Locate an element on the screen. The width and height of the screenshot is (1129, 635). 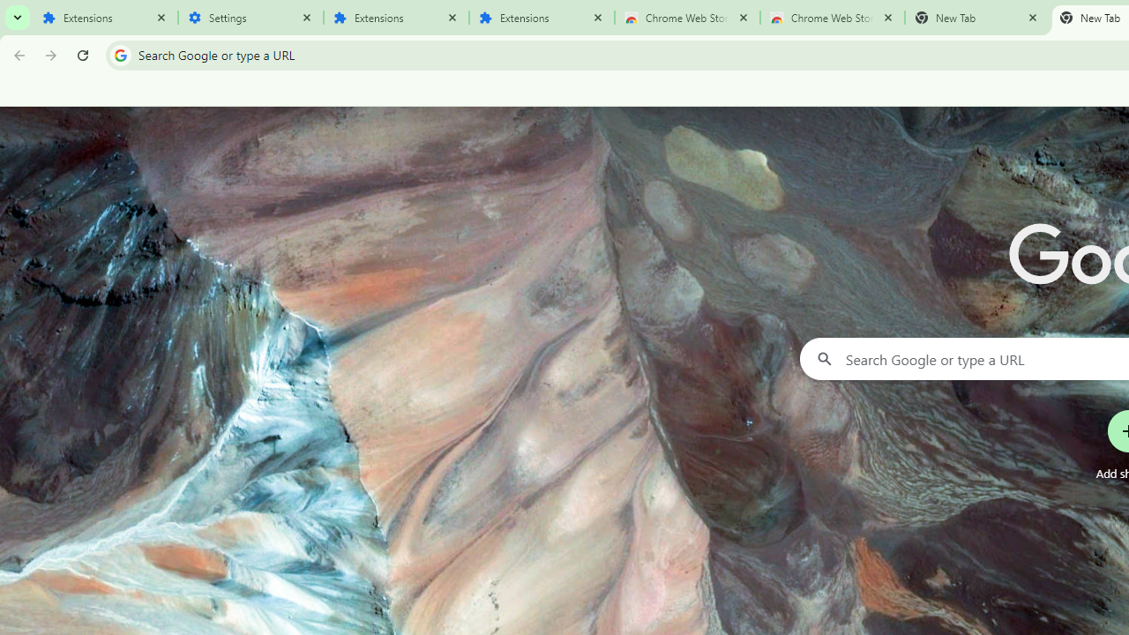
Chrome Web Store - Themes is located at coordinates (833, 18).